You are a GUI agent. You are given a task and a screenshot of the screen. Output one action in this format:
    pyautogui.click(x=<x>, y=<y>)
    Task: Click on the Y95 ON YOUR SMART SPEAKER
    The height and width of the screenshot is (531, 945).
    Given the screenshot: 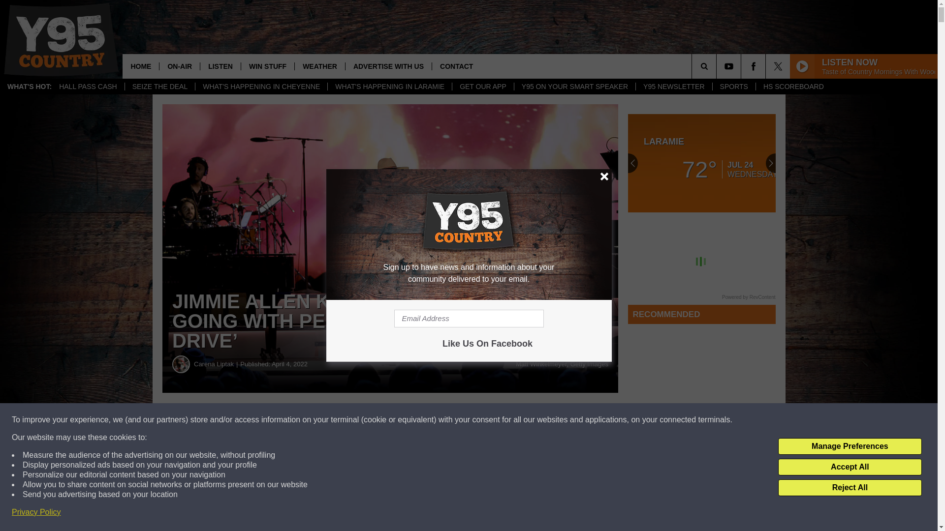 What is the action you would take?
    pyautogui.click(x=574, y=87)
    